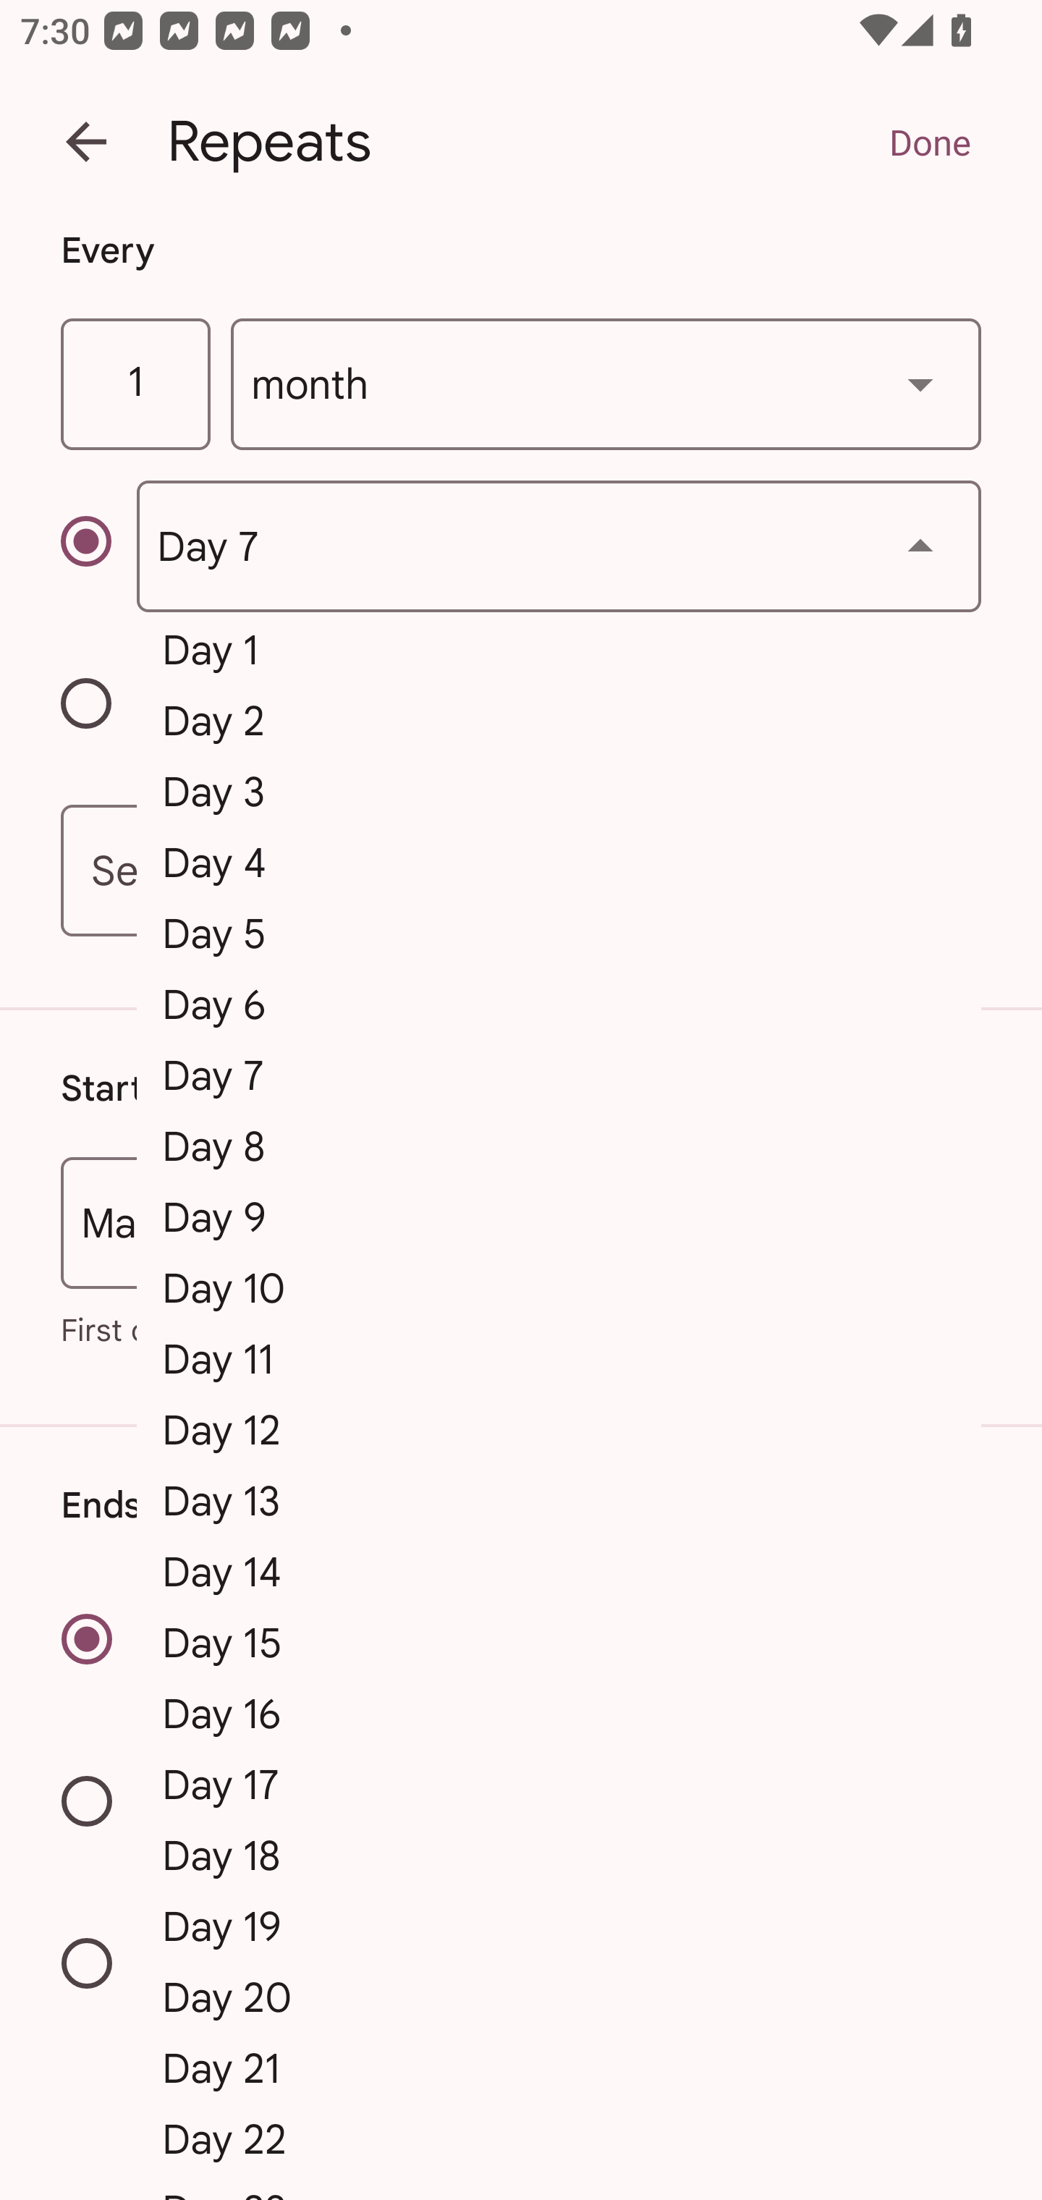  Describe the element at coordinates (559, 546) in the screenshot. I see `Day 7` at that location.